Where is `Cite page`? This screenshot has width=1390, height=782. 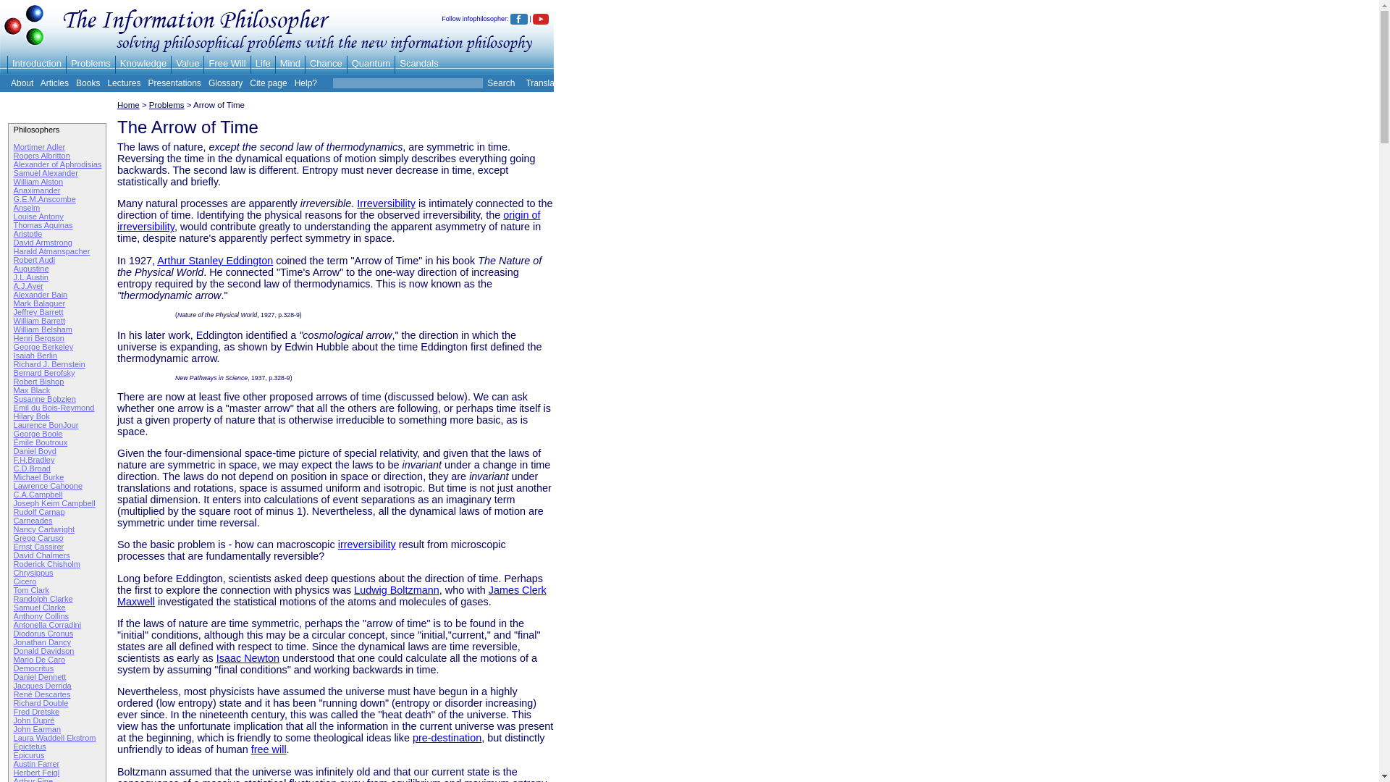
Cite page is located at coordinates (268, 83).